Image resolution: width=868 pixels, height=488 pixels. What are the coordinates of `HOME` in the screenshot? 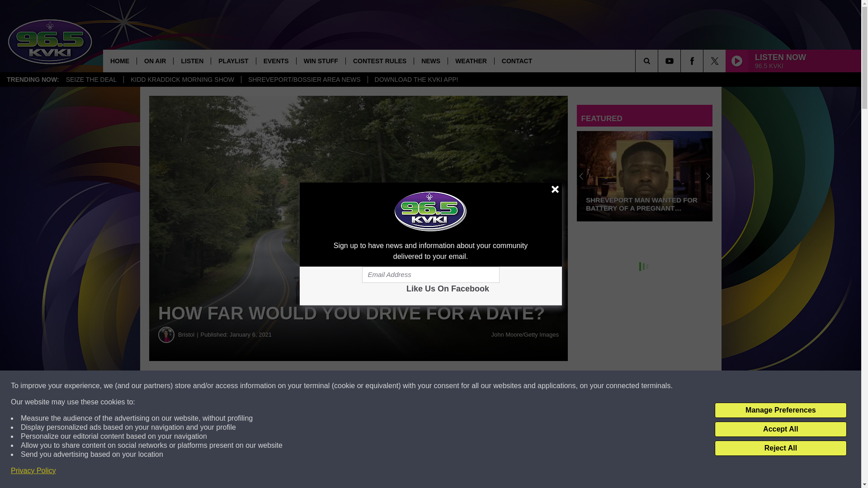 It's located at (119, 61).